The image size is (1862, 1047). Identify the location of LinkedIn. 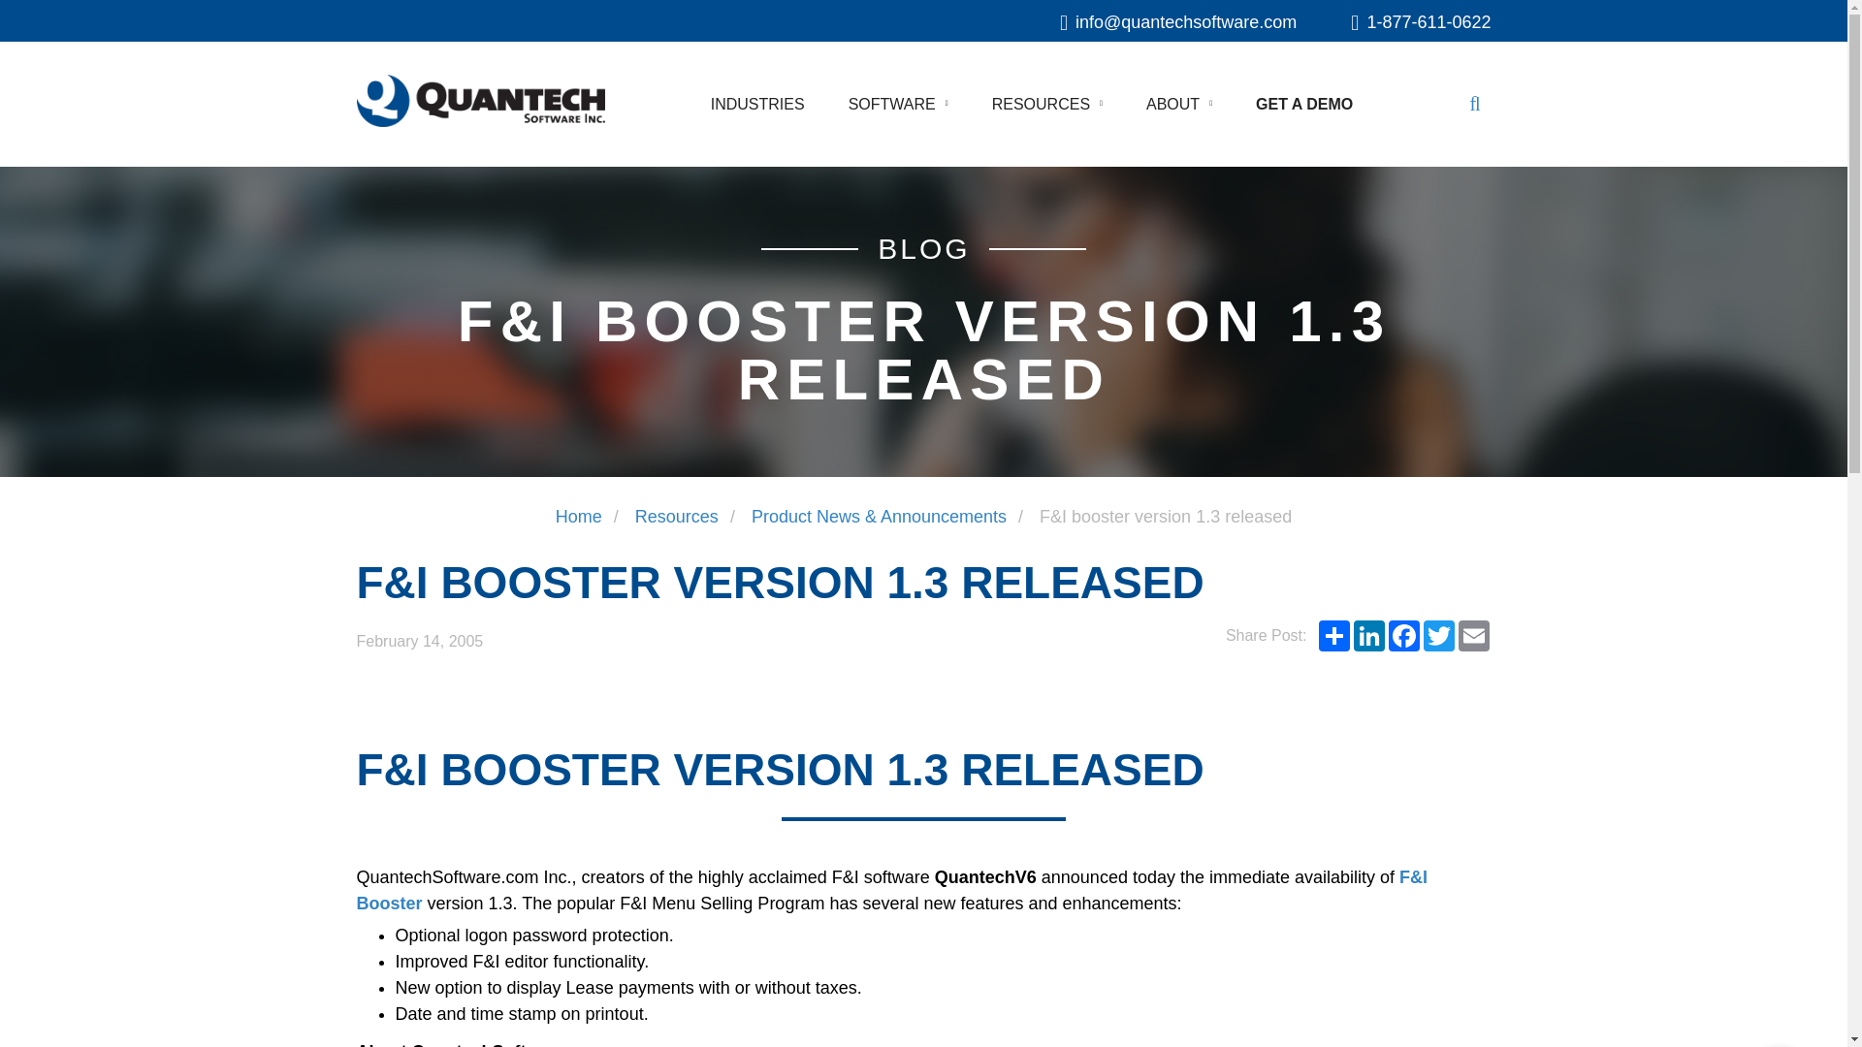
(1369, 636).